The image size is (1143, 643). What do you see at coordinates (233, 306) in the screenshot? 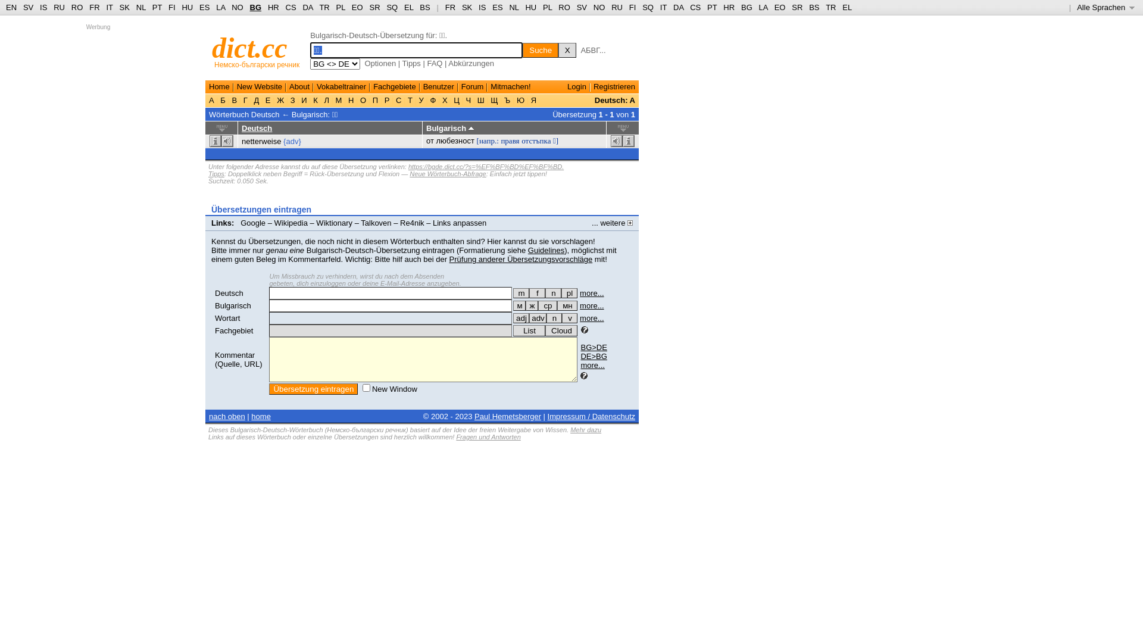
I see `Bulgarisch` at bounding box center [233, 306].